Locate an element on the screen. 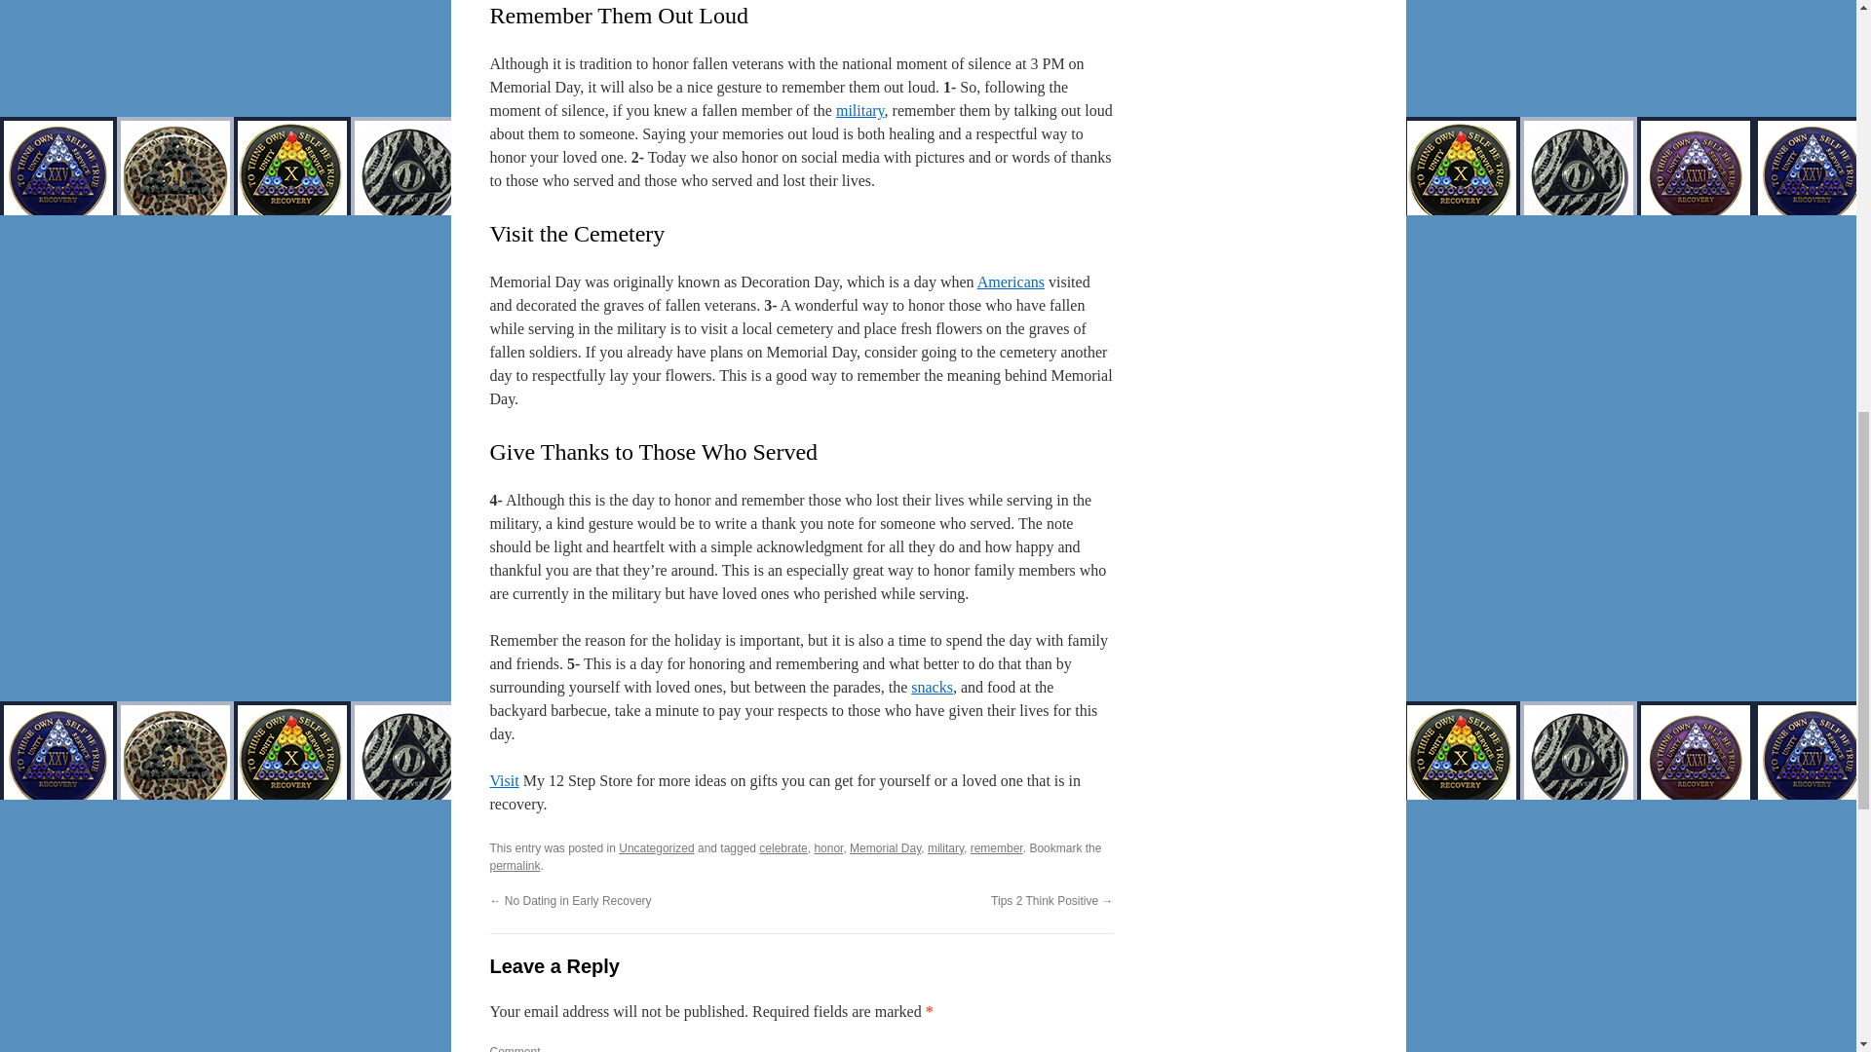  Uncategorized is located at coordinates (657, 848).